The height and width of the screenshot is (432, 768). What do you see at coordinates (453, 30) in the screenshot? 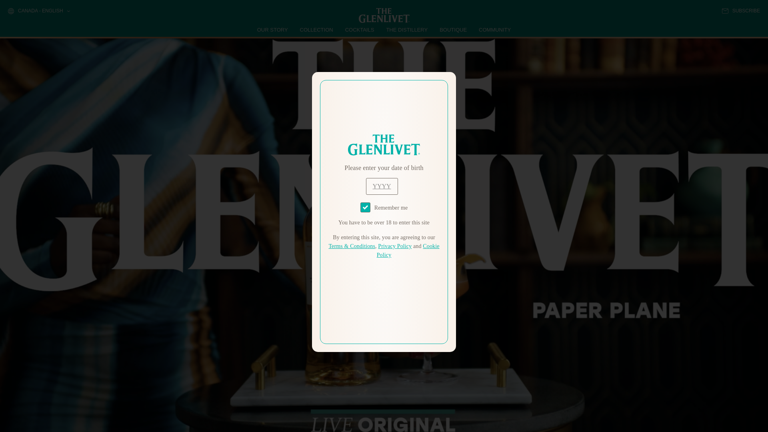
I see `BOUTIQUE` at bounding box center [453, 30].